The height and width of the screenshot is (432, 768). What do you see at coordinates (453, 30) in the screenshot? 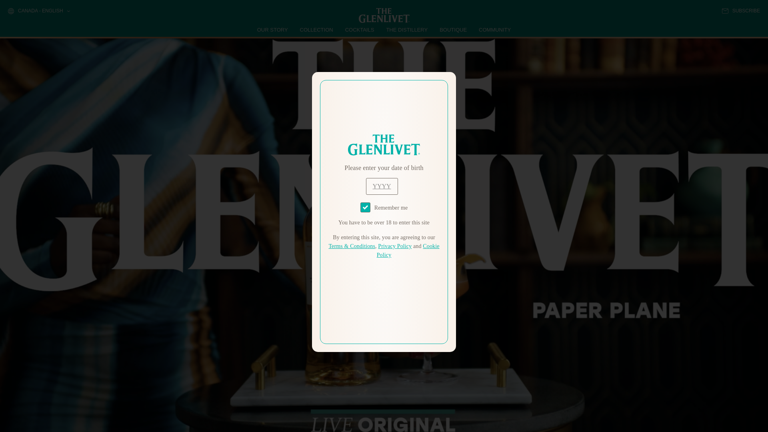
I see `BOUTIQUE` at bounding box center [453, 30].